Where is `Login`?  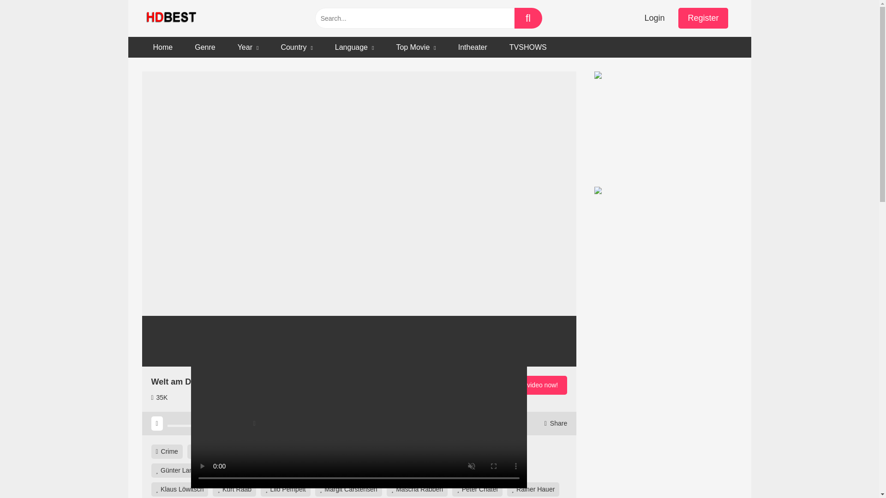 Login is located at coordinates (654, 18).